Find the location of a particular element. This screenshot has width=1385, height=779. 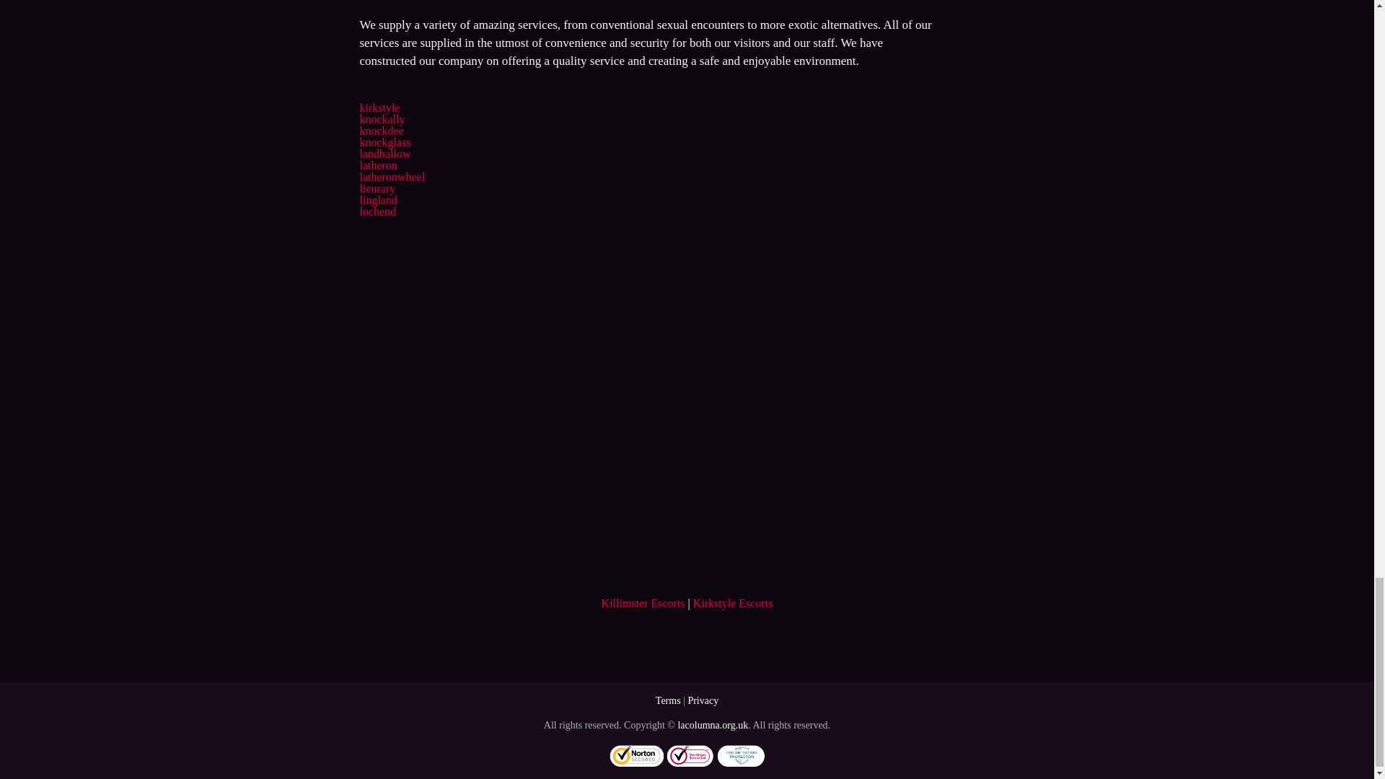

Privacy is located at coordinates (703, 700).